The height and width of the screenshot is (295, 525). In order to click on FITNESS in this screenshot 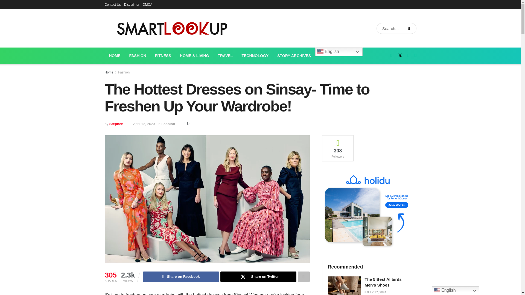, I will do `click(163, 56)`.